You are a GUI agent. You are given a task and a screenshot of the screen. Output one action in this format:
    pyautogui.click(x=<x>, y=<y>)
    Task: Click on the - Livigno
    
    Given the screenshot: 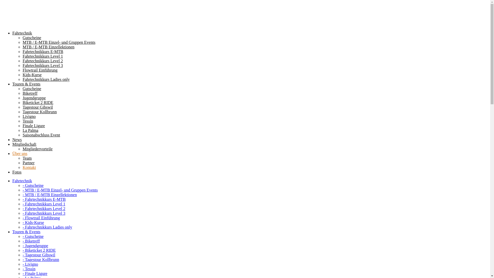 What is the action you would take?
    pyautogui.click(x=30, y=264)
    